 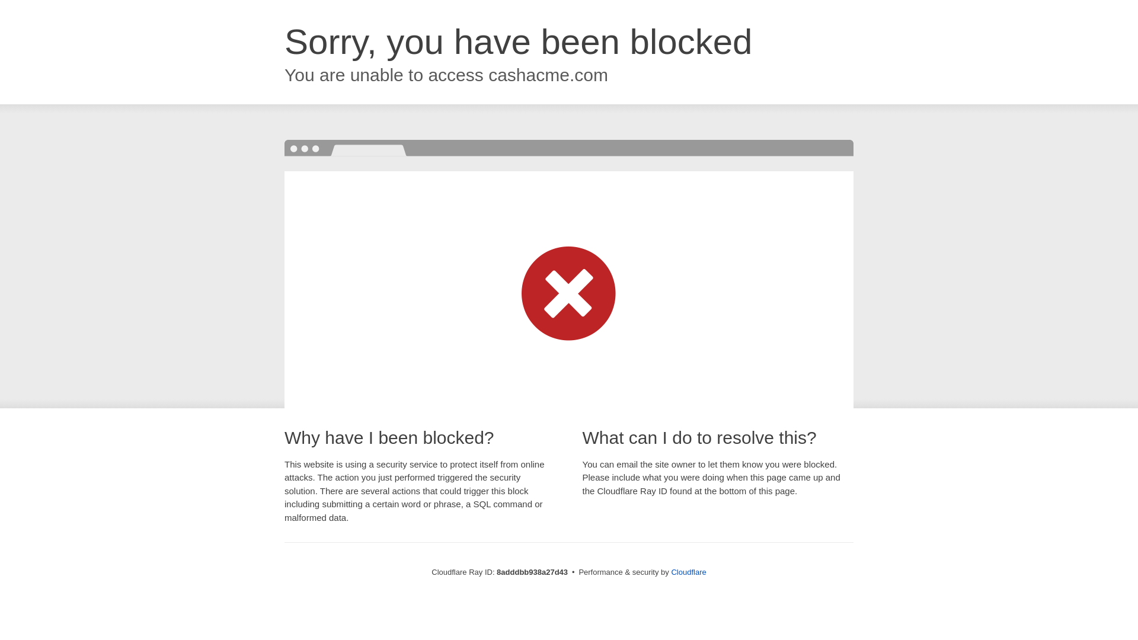 What do you see at coordinates (688, 572) in the screenshot?
I see `Cloudflare` at bounding box center [688, 572].